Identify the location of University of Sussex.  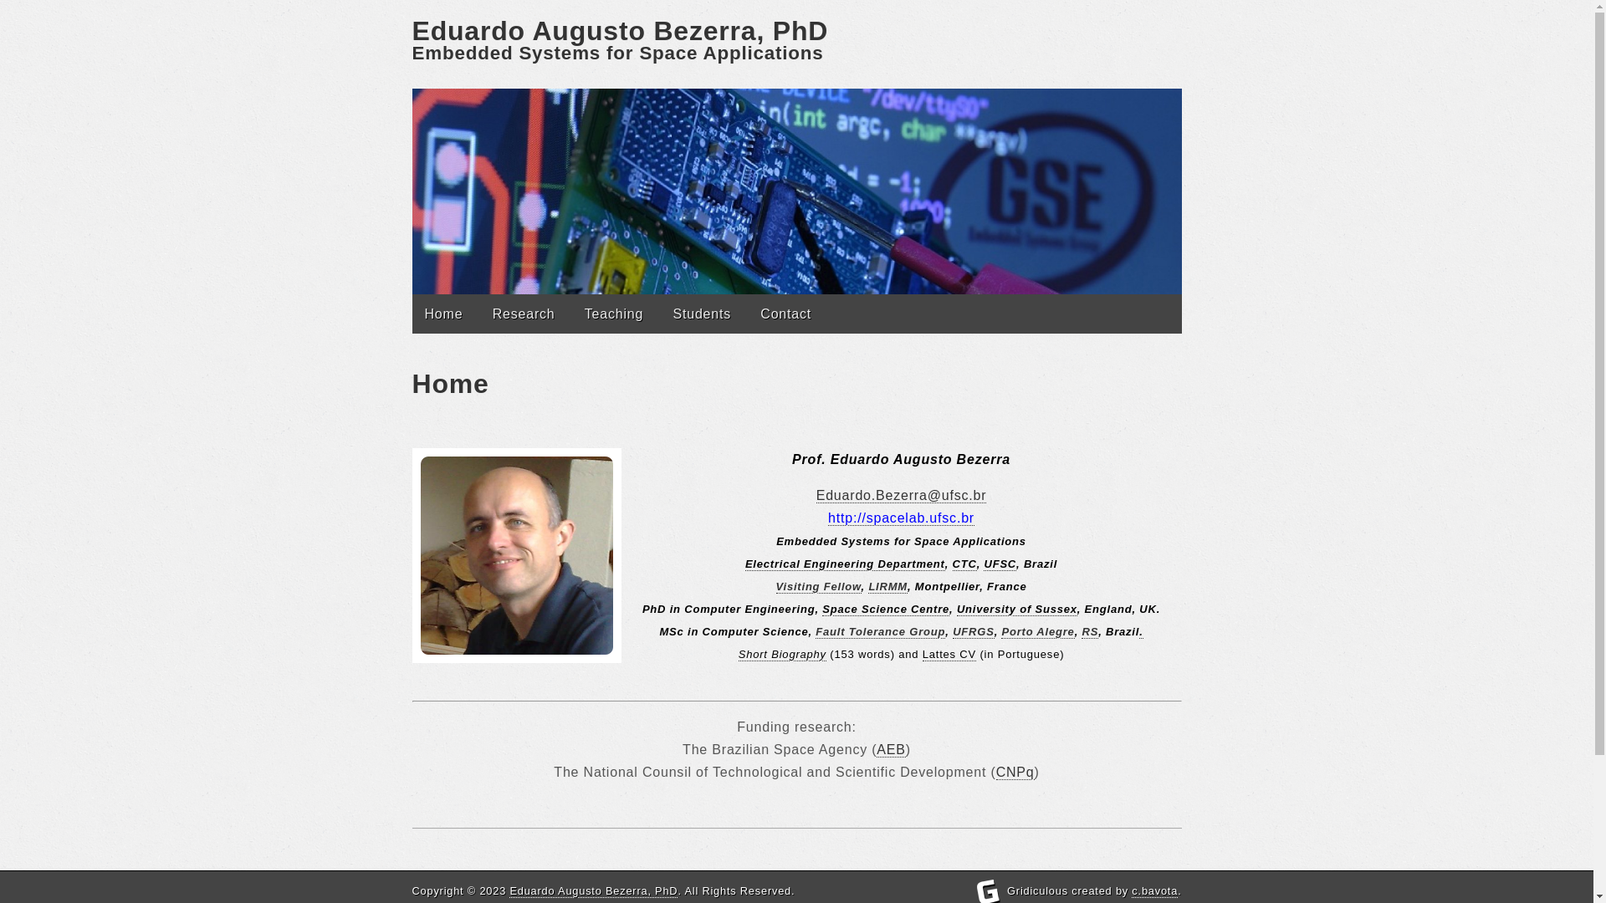
(1017, 610).